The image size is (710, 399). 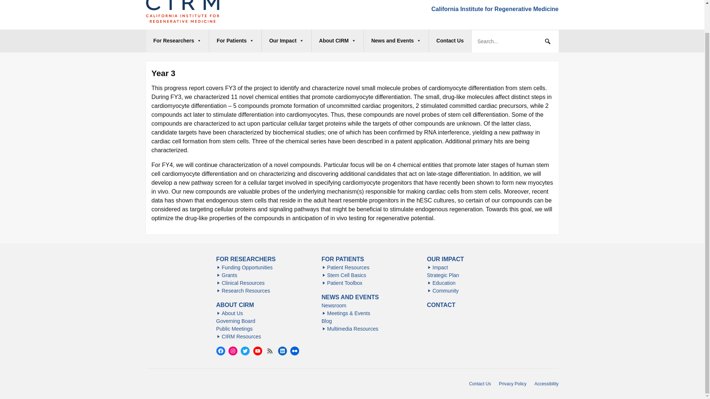 I want to click on For Researchers, so click(x=177, y=41).